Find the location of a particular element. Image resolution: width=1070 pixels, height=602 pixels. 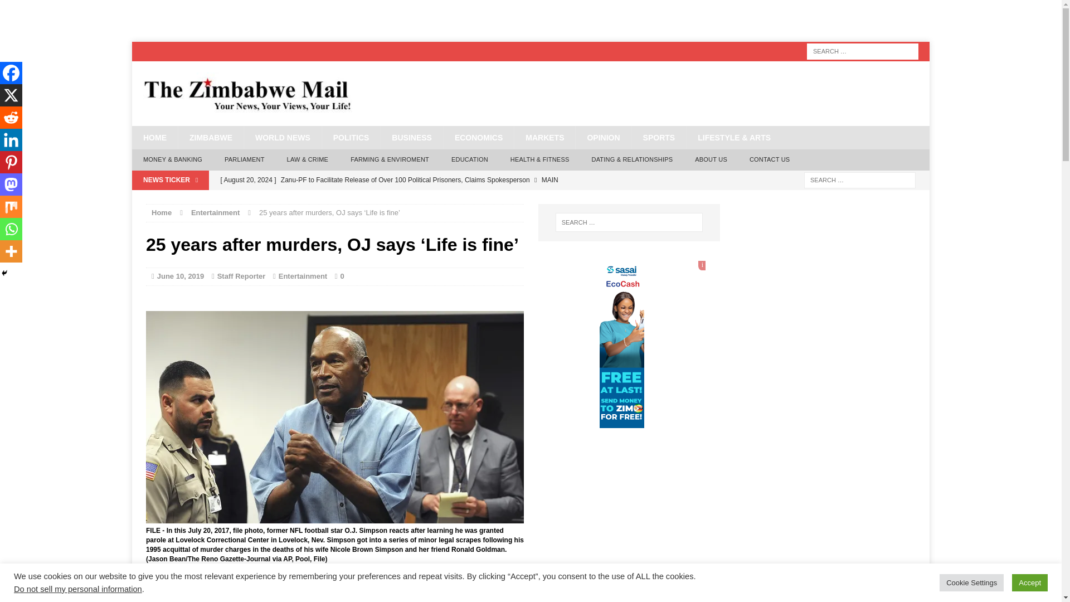

Facebook is located at coordinates (157, 596).